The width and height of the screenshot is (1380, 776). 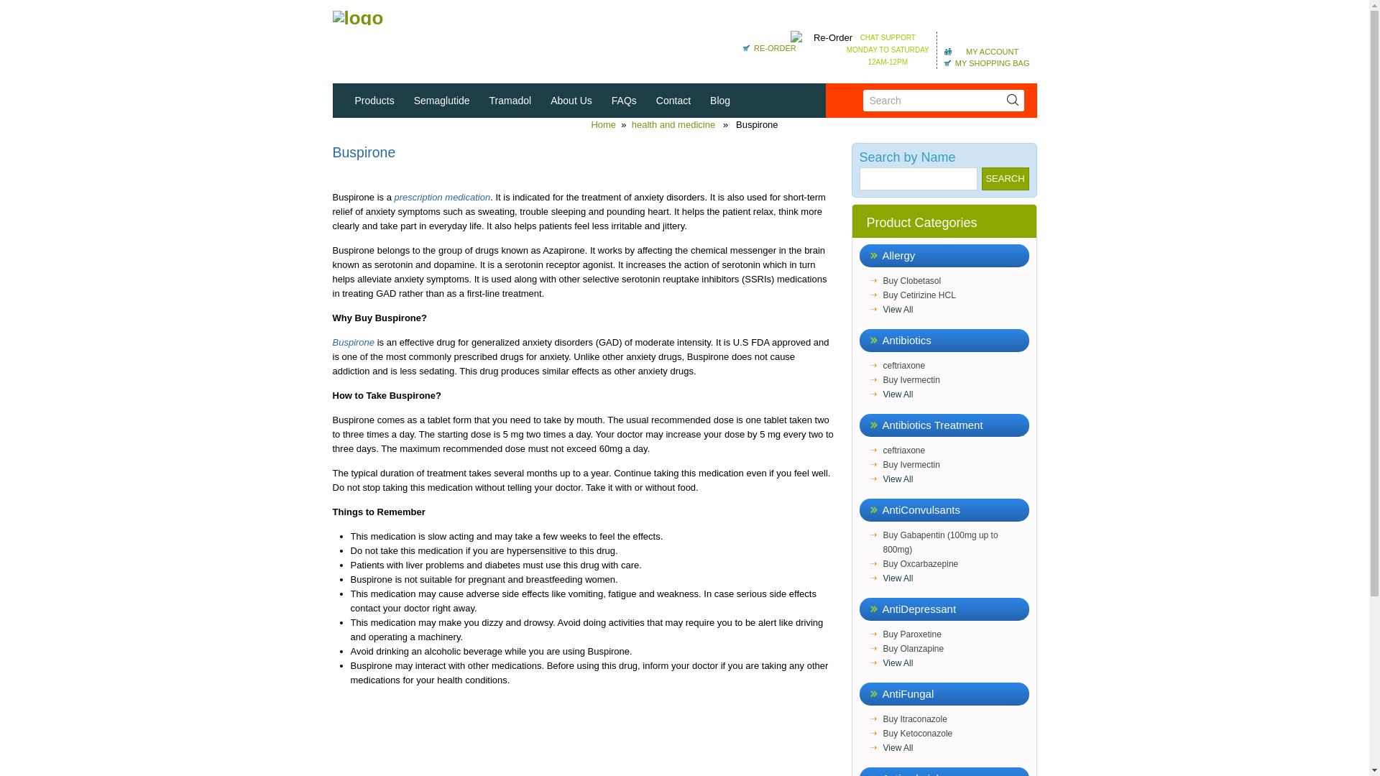 What do you see at coordinates (955, 365) in the screenshot?
I see `ceftriaxone` at bounding box center [955, 365].